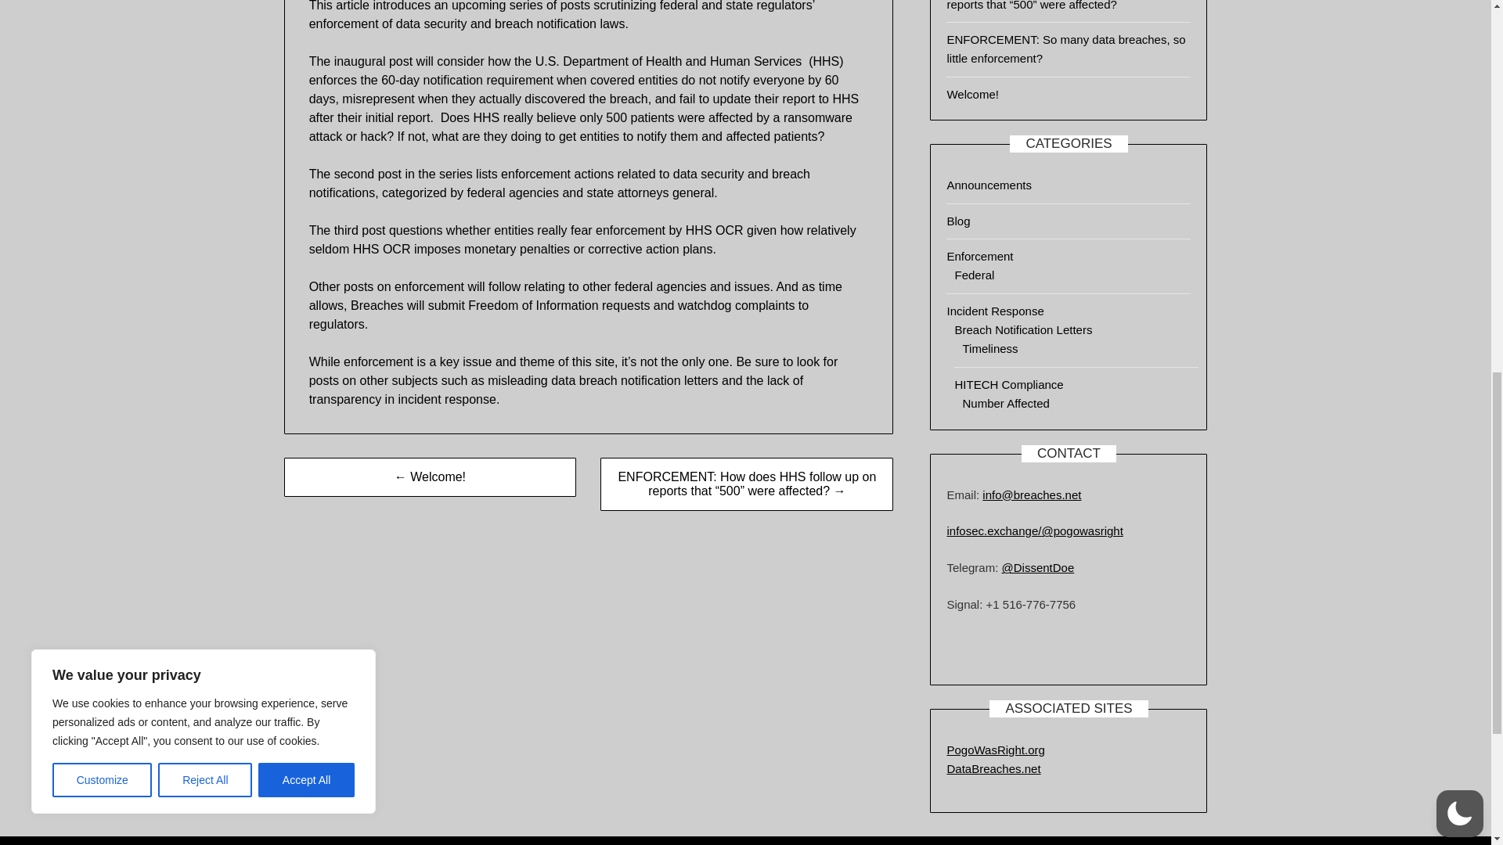 The height and width of the screenshot is (845, 1503). What do you see at coordinates (980, 255) in the screenshot?
I see `Enforcement` at bounding box center [980, 255].